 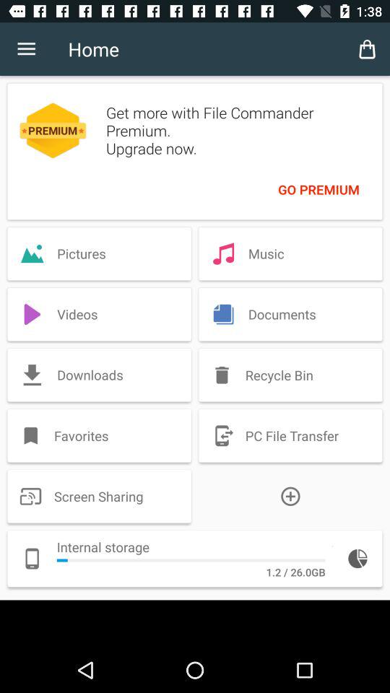 What do you see at coordinates (26, 49) in the screenshot?
I see `choose icon next to home icon` at bounding box center [26, 49].